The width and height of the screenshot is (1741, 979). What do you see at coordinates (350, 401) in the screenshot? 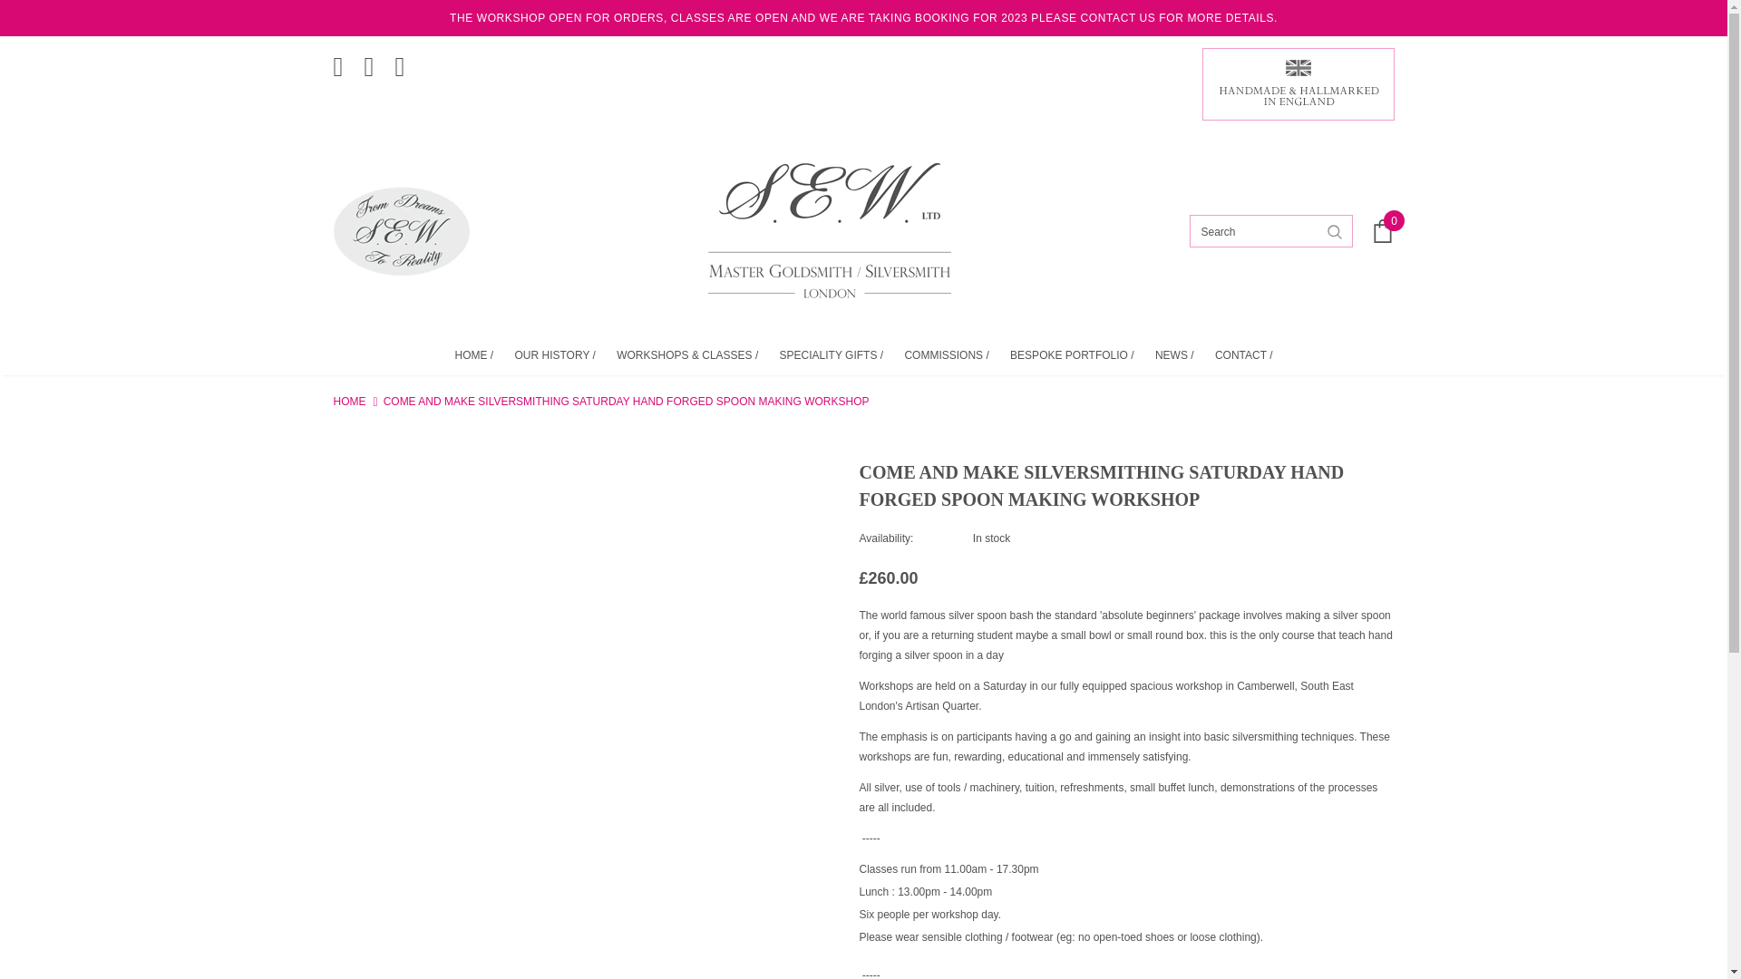
I see `HOME` at bounding box center [350, 401].